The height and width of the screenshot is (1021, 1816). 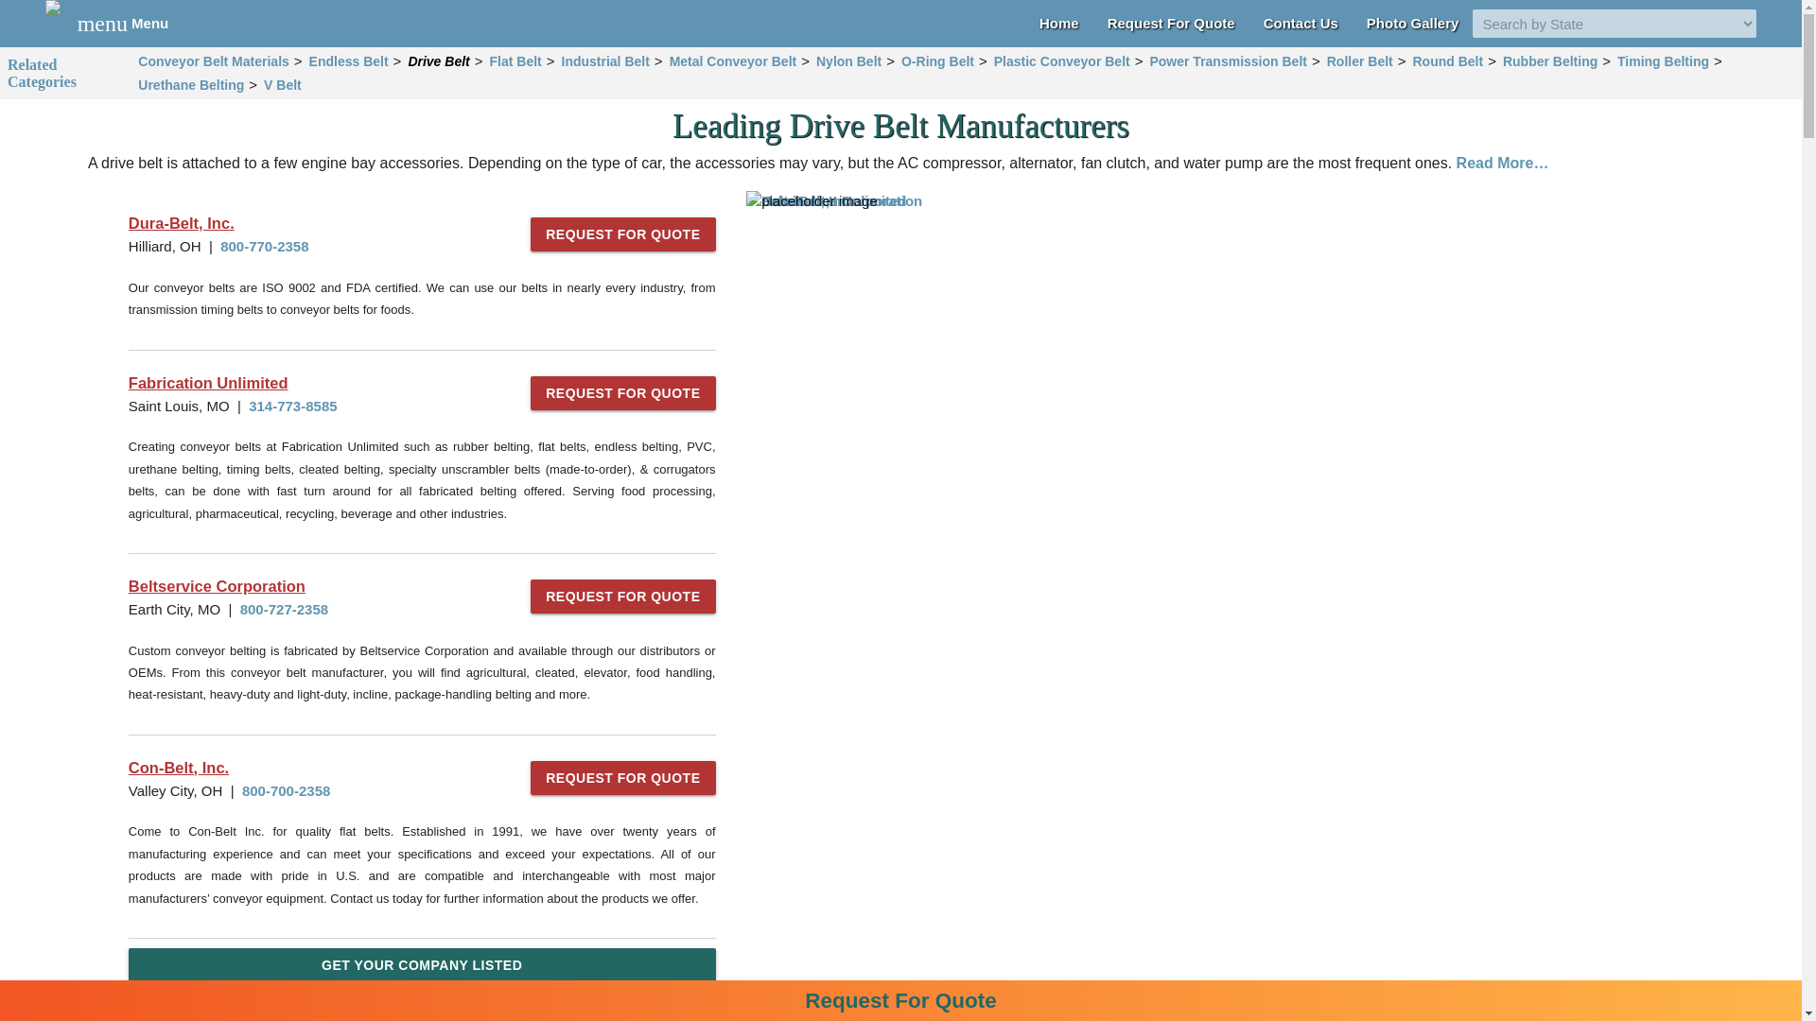 What do you see at coordinates (1301, 23) in the screenshot?
I see `Contact Us` at bounding box center [1301, 23].